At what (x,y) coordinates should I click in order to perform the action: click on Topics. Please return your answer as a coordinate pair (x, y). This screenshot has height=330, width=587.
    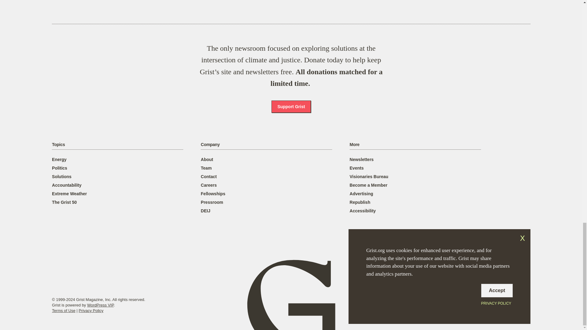
    Looking at the image, I should click on (58, 145).